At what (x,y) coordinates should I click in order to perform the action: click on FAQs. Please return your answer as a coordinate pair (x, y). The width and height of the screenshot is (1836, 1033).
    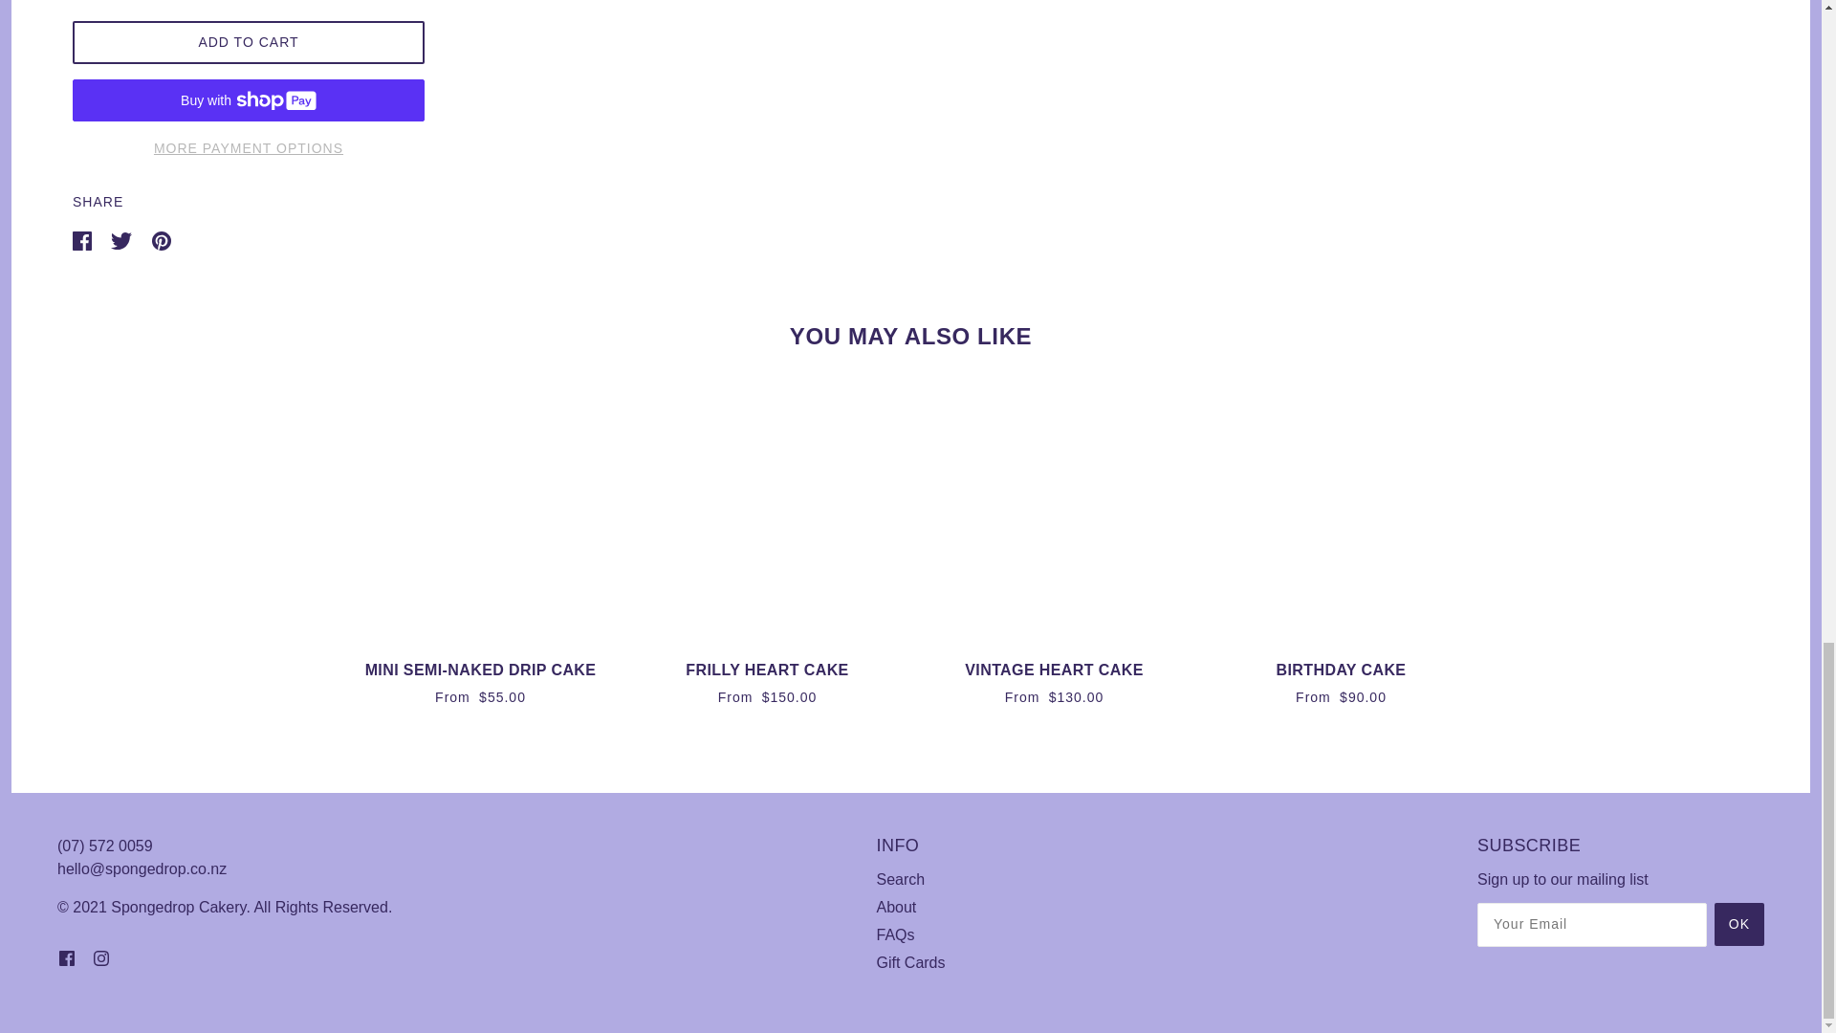
    Looking at the image, I should click on (895, 934).